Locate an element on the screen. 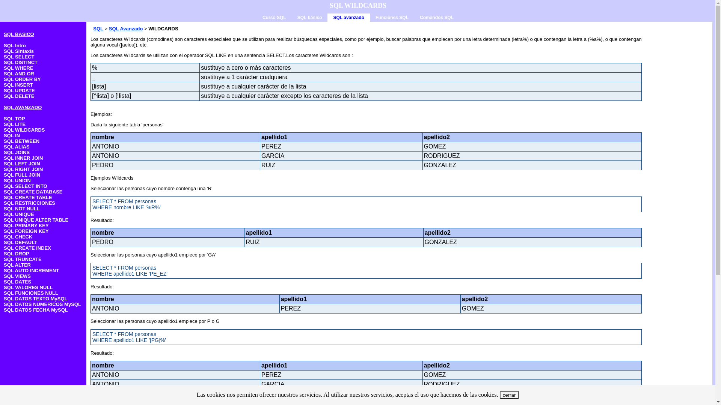  SQL avanzado is located at coordinates (348, 18).